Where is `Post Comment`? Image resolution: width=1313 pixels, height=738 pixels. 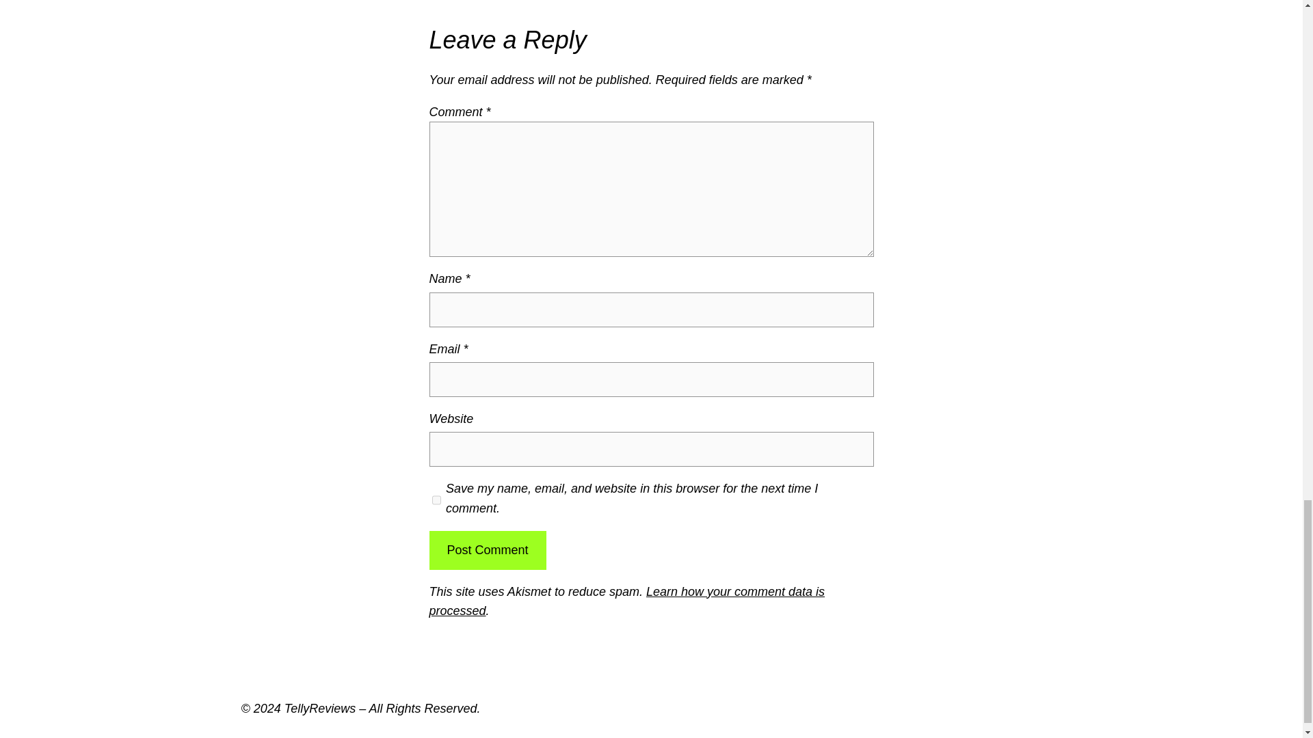
Post Comment is located at coordinates (487, 549).